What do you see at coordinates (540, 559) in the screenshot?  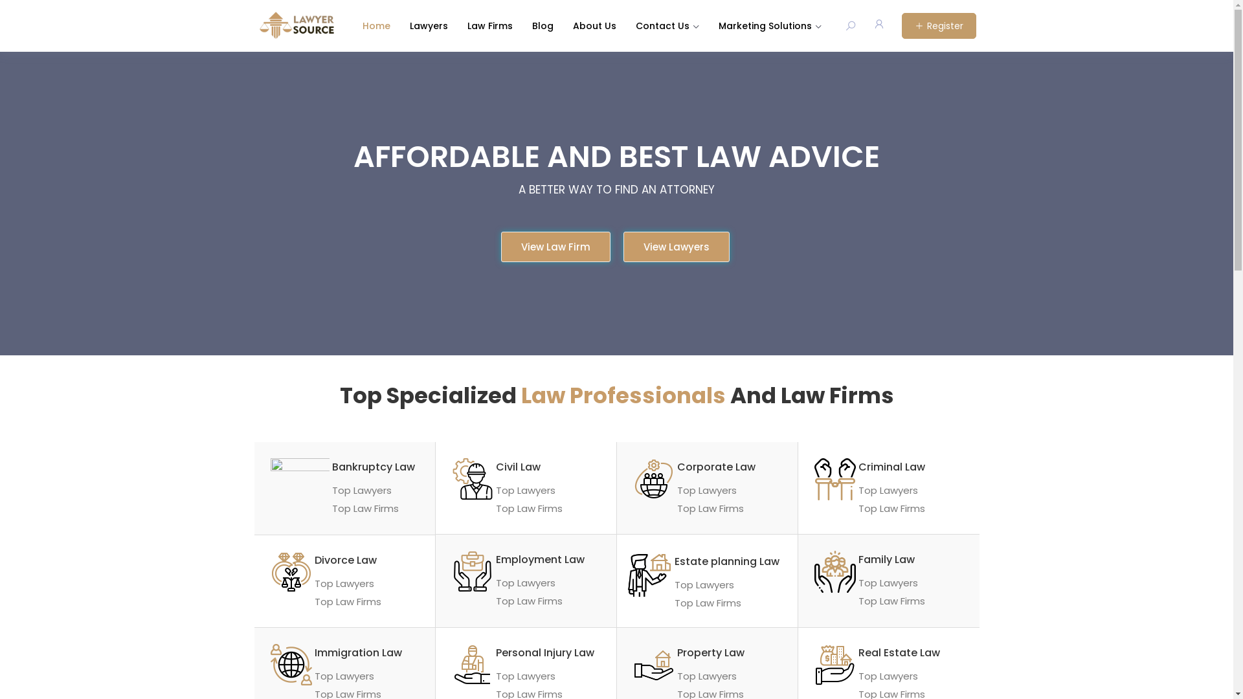 I see `Employment Law` at bounding box center [540, 559].